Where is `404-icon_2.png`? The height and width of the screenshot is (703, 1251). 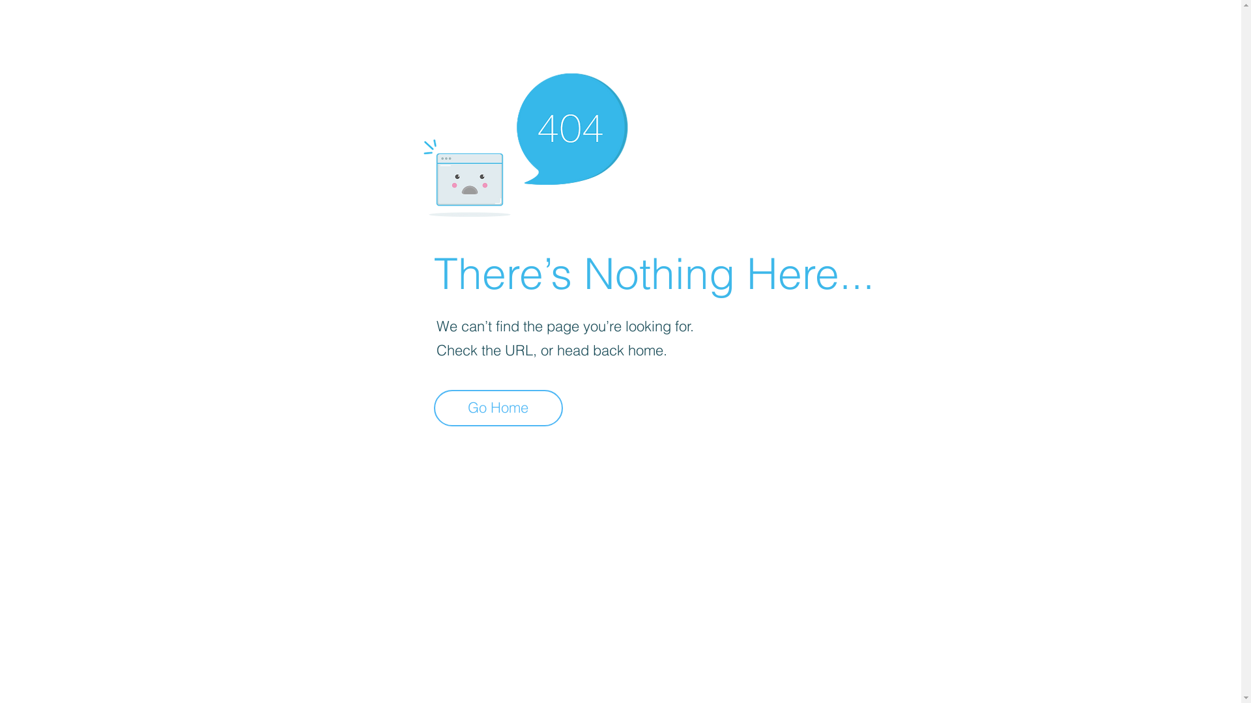 404-icon_2.png is located at coordinates (525, 142).